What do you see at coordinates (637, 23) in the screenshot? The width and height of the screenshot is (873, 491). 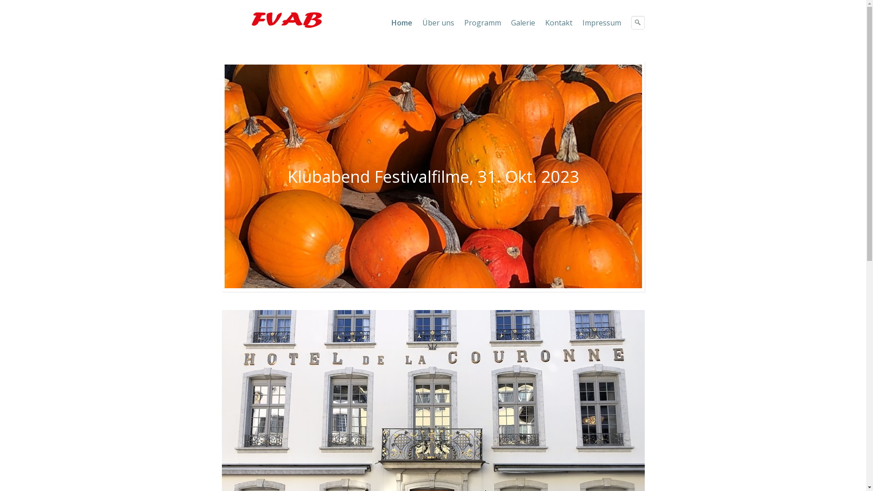 I see `Suchen` at bounding box center [637, 23].